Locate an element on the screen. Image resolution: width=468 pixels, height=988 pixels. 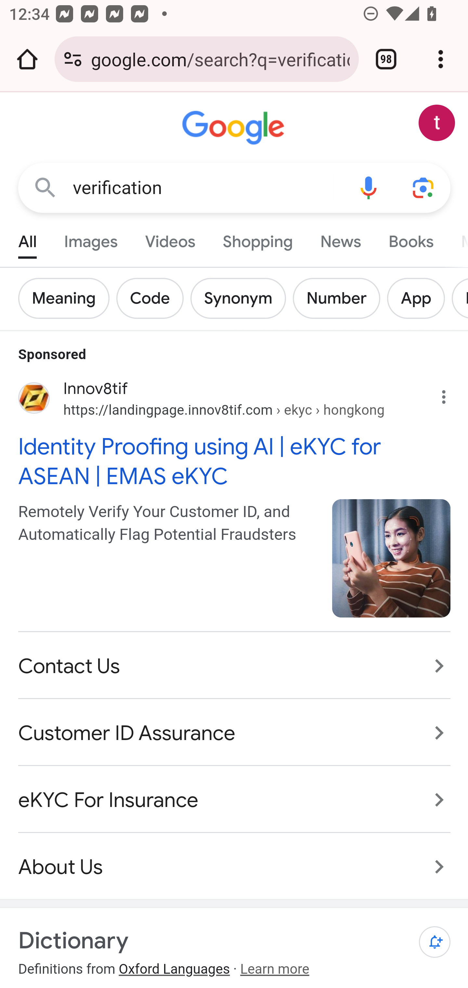
Learn more is located at coordinates (274, 969).